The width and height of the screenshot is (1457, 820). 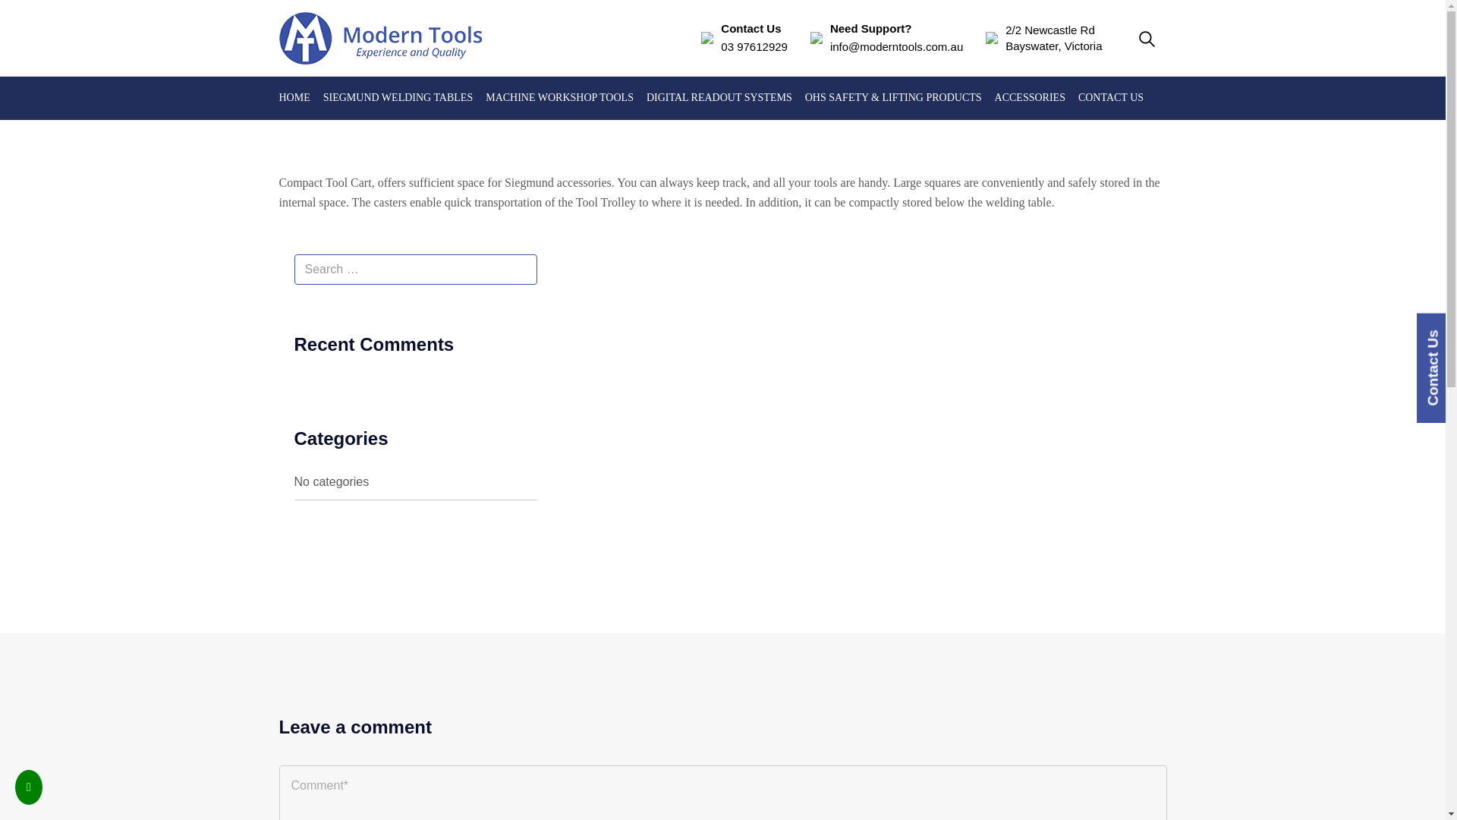 What do you see at coordinates (754, 46) in the screenshot?
I see `03 97612929` at bounding box center [754, 46].